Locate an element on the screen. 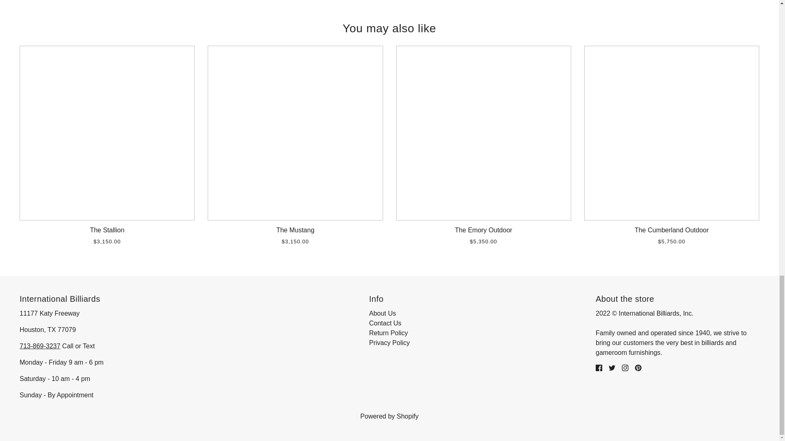  Privacy Policy is located at coordinates (389, 342).